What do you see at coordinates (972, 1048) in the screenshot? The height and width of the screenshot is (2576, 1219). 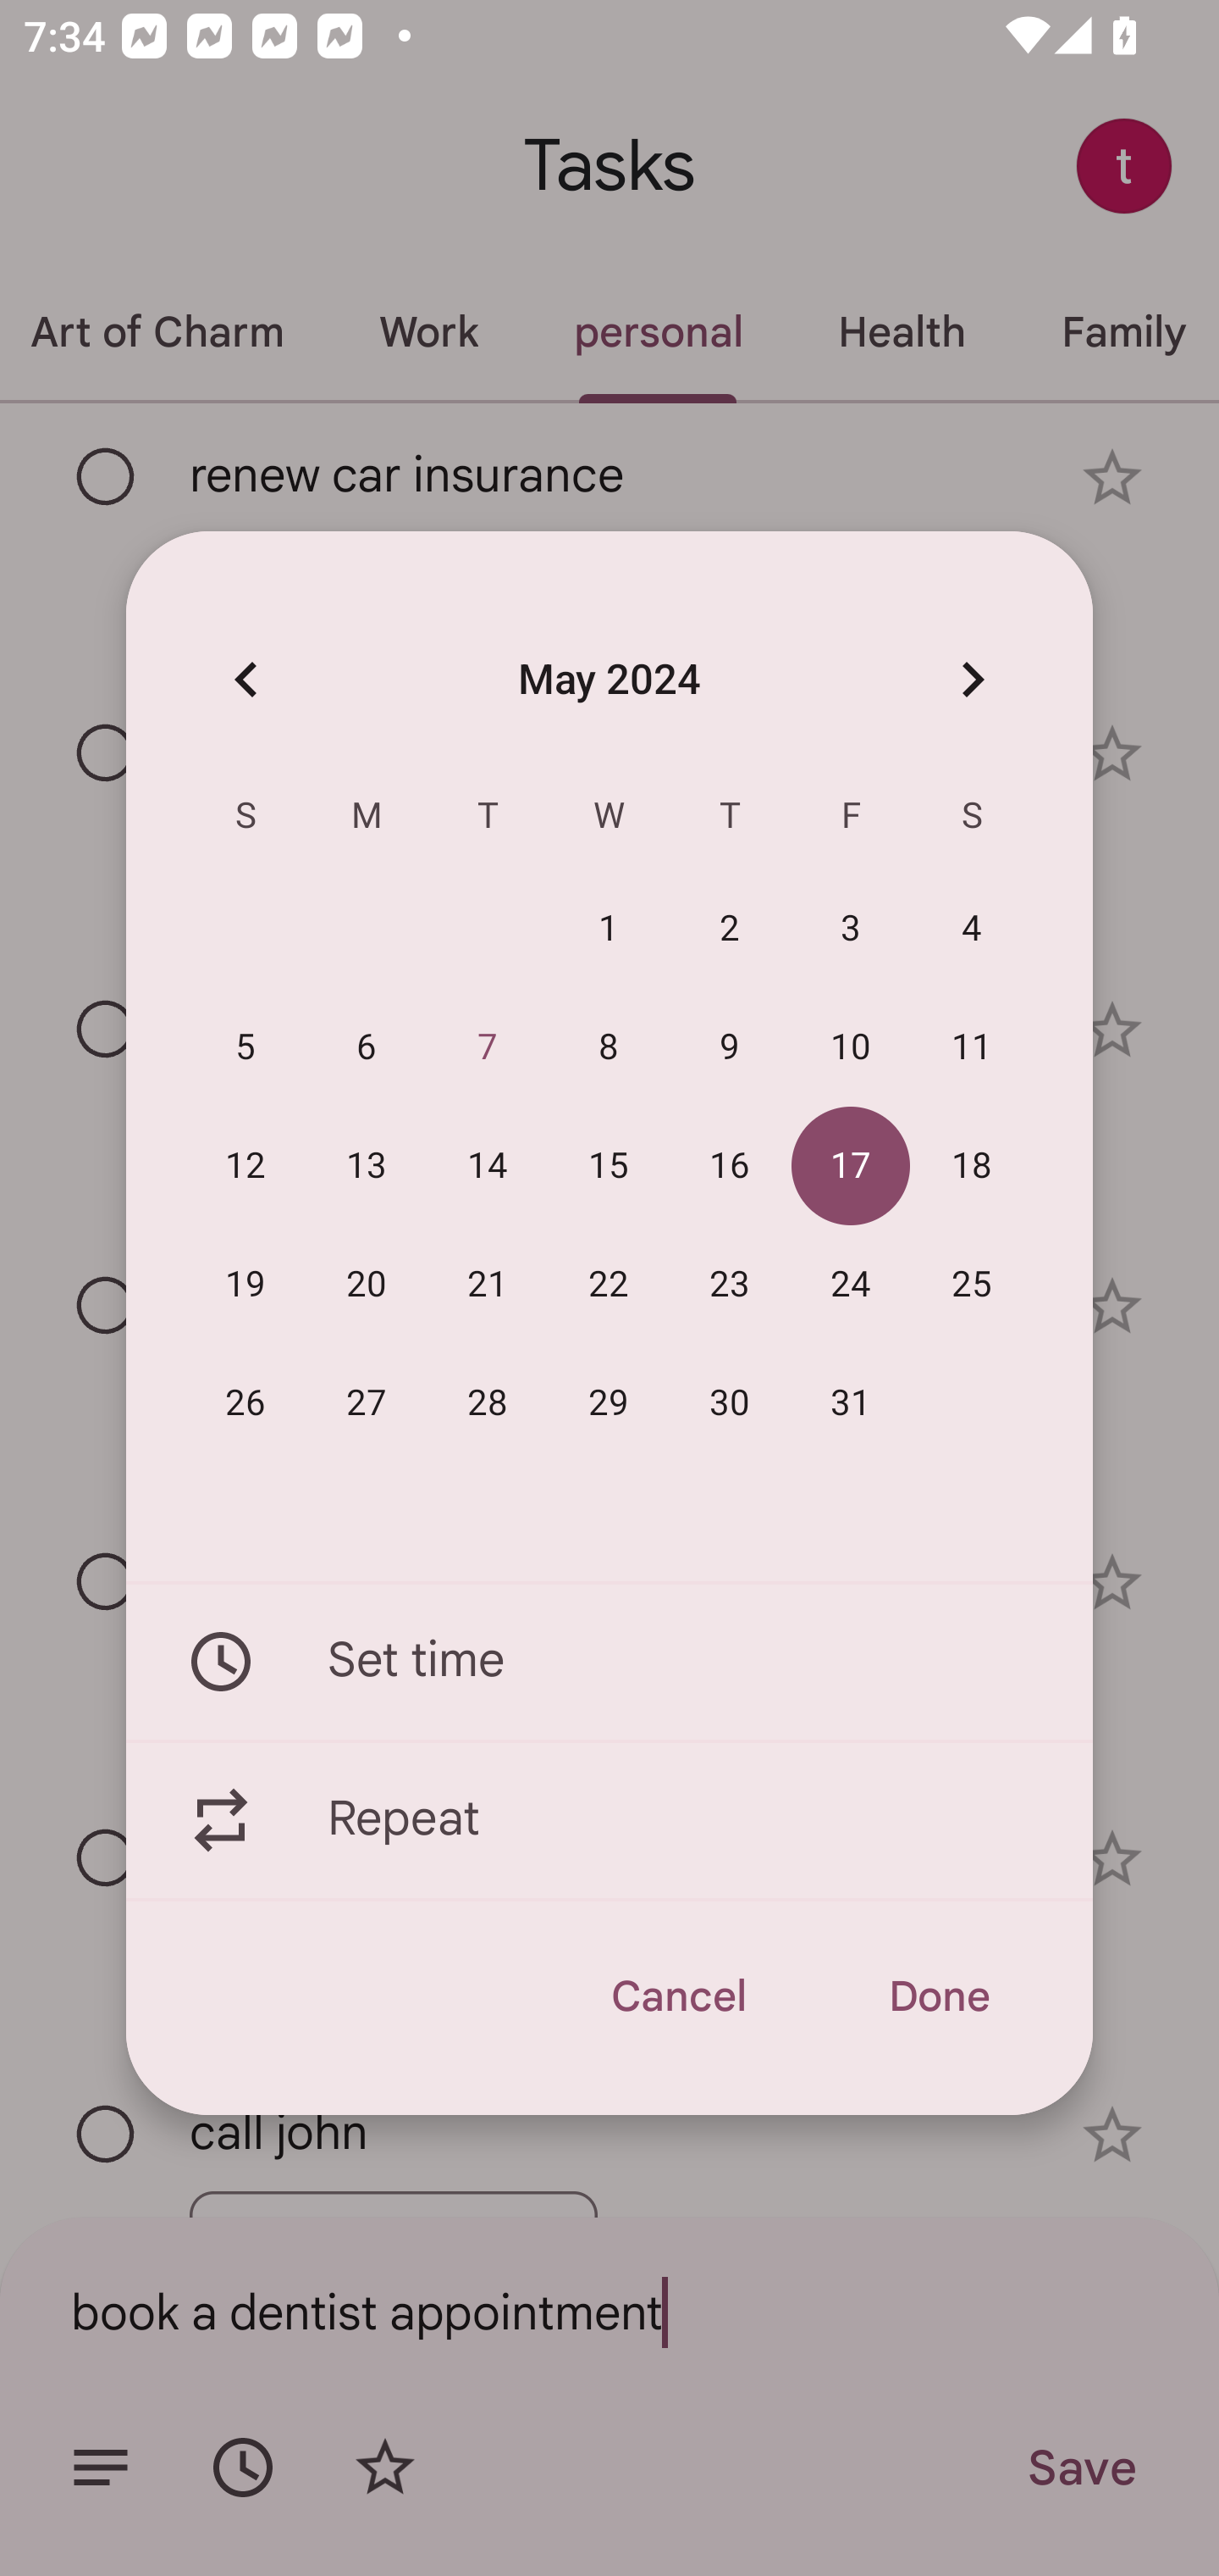 I see `11 11 May 2024` at bounding box center [972, 1048].